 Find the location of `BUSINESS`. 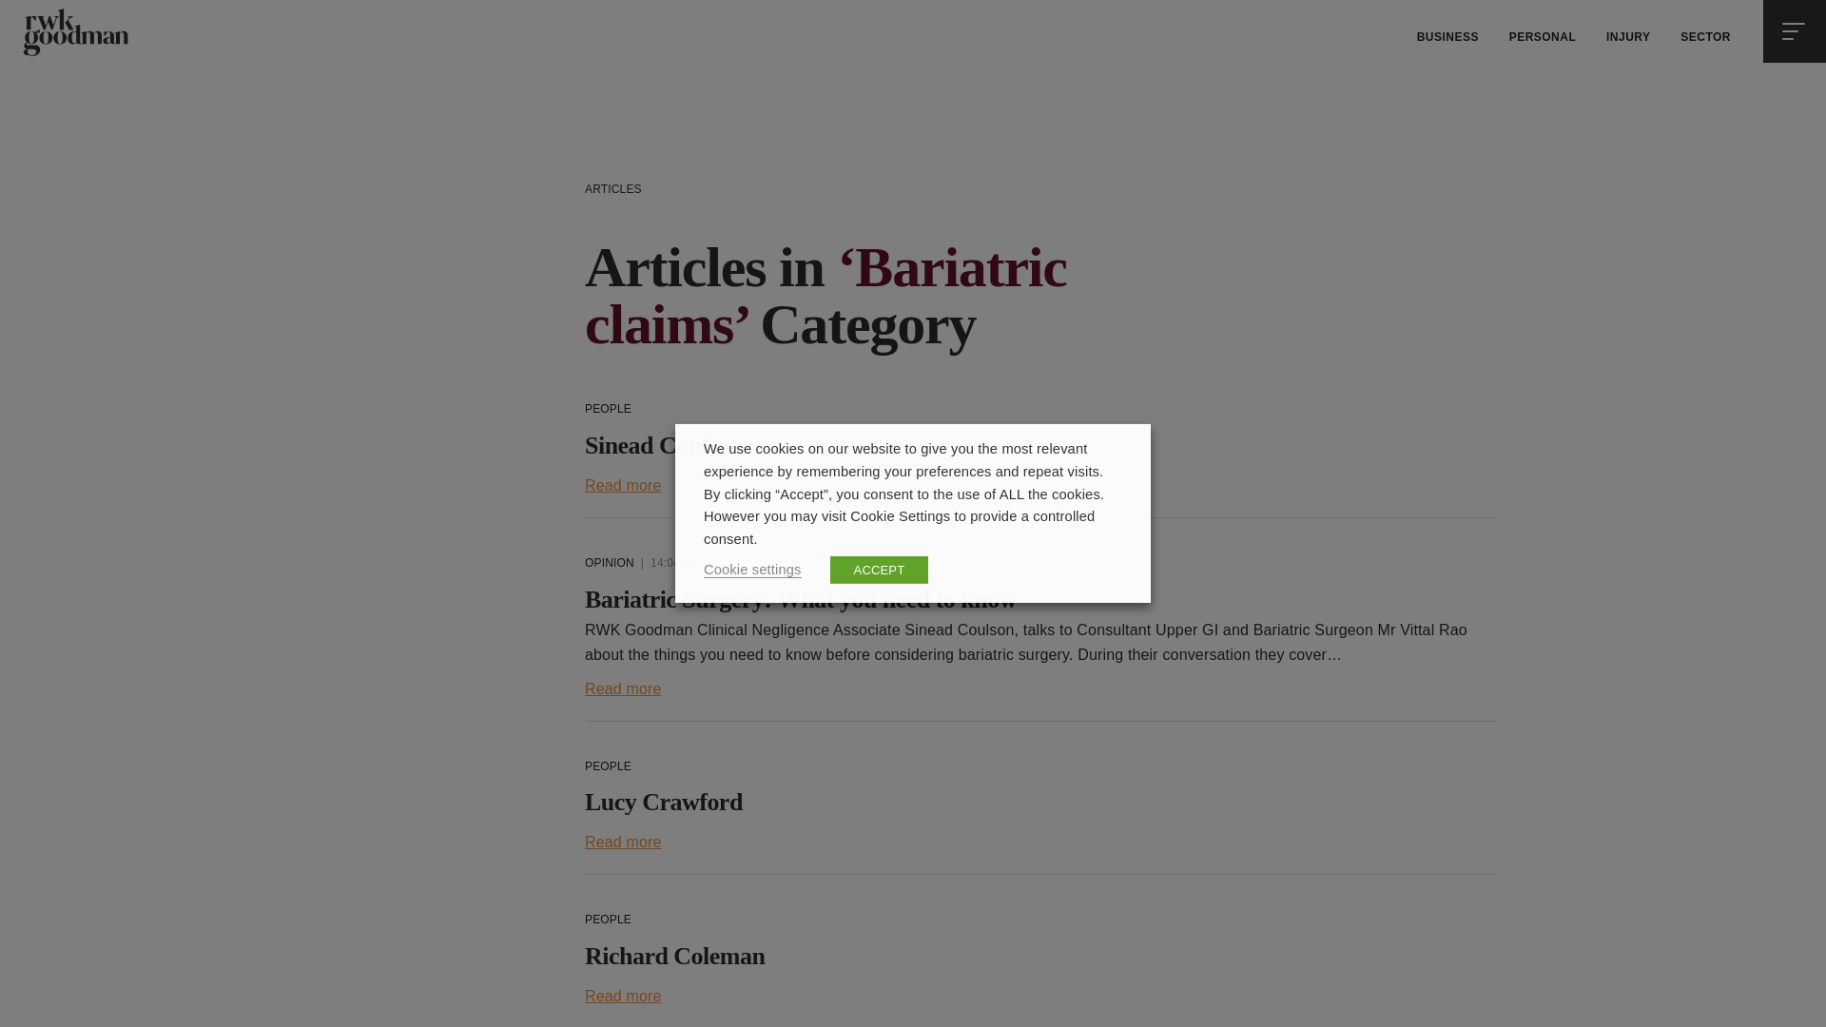

BUSINESS is located at coordinates (1447, 38).